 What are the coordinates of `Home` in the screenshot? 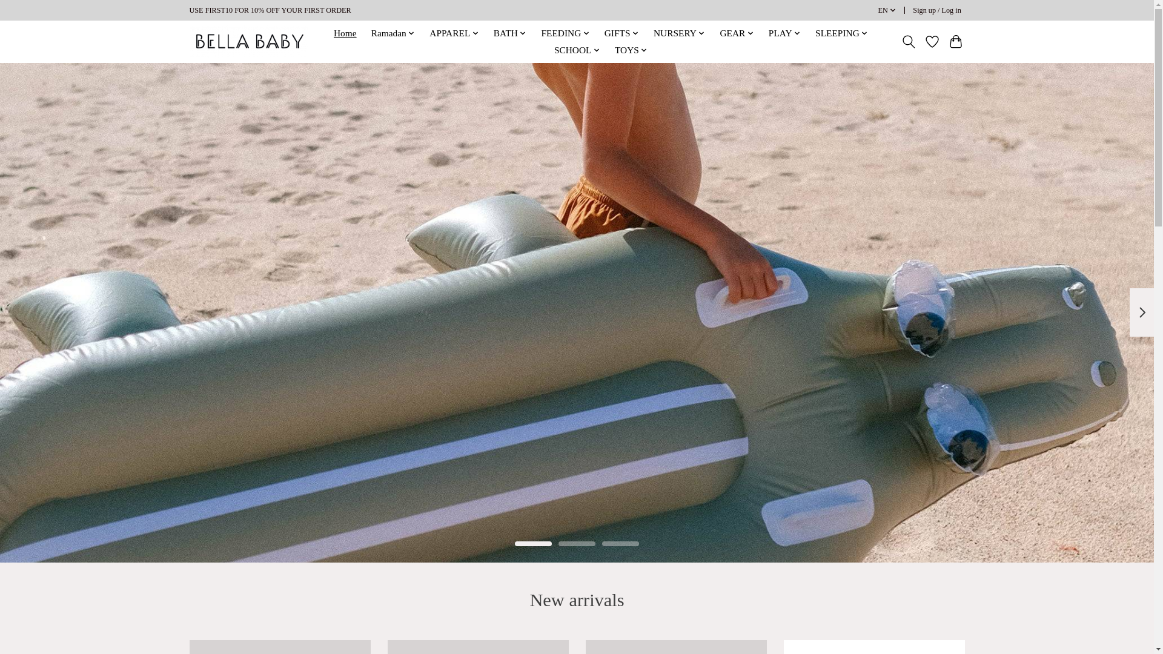 It's located at (345, 33).